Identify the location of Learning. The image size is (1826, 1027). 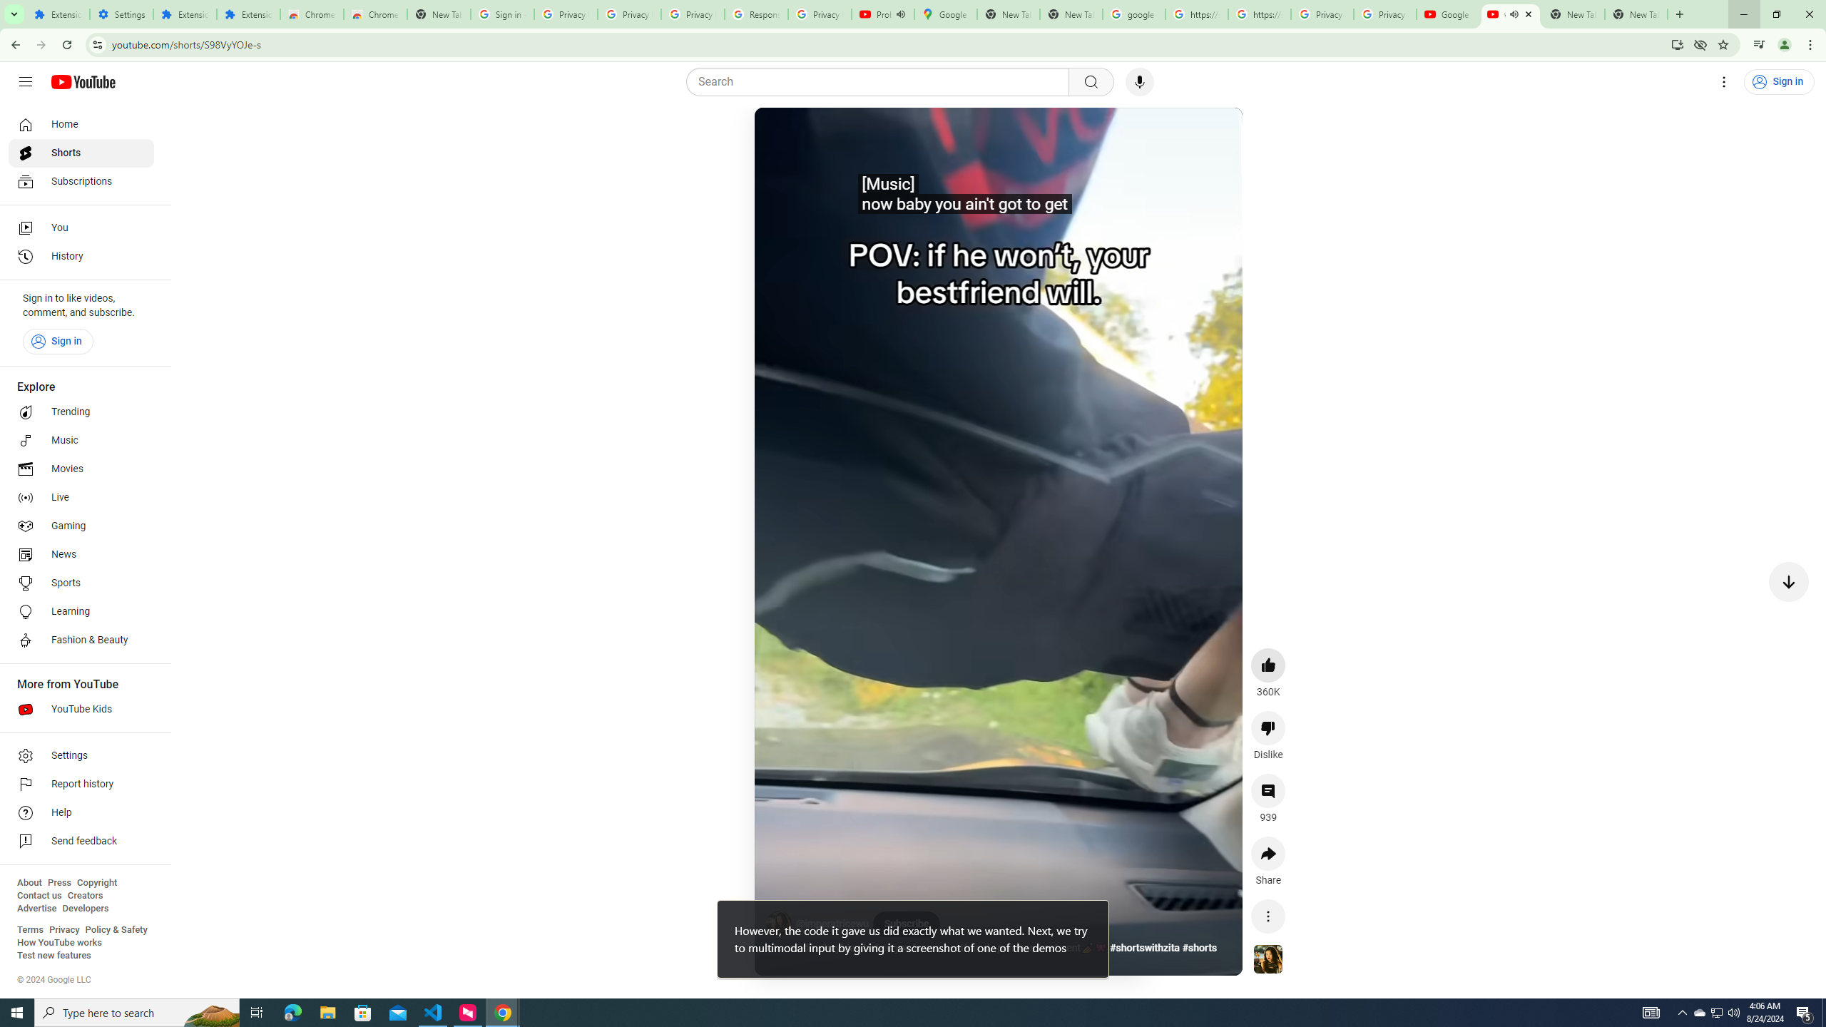
(81, 612).